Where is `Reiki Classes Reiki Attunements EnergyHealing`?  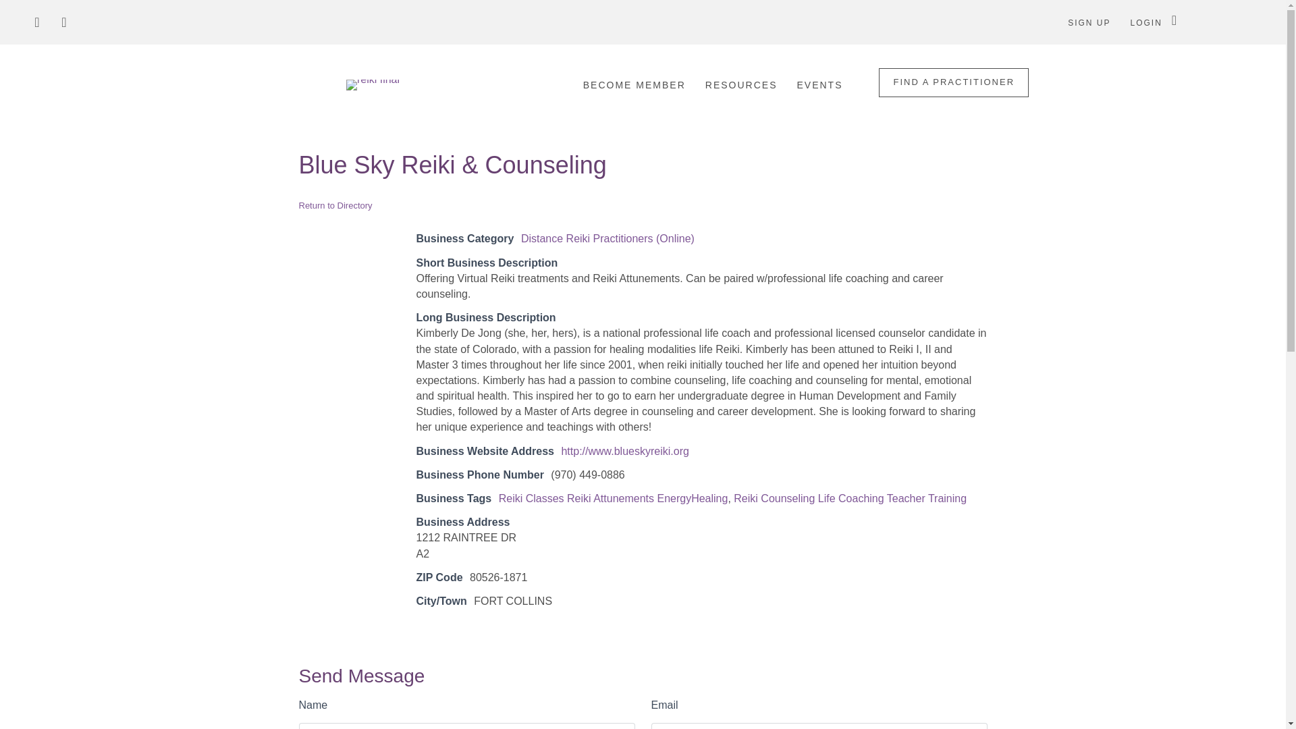
Reiki Classes Reiki Attunements EnergyHealing is located at coordinates (614, 498).